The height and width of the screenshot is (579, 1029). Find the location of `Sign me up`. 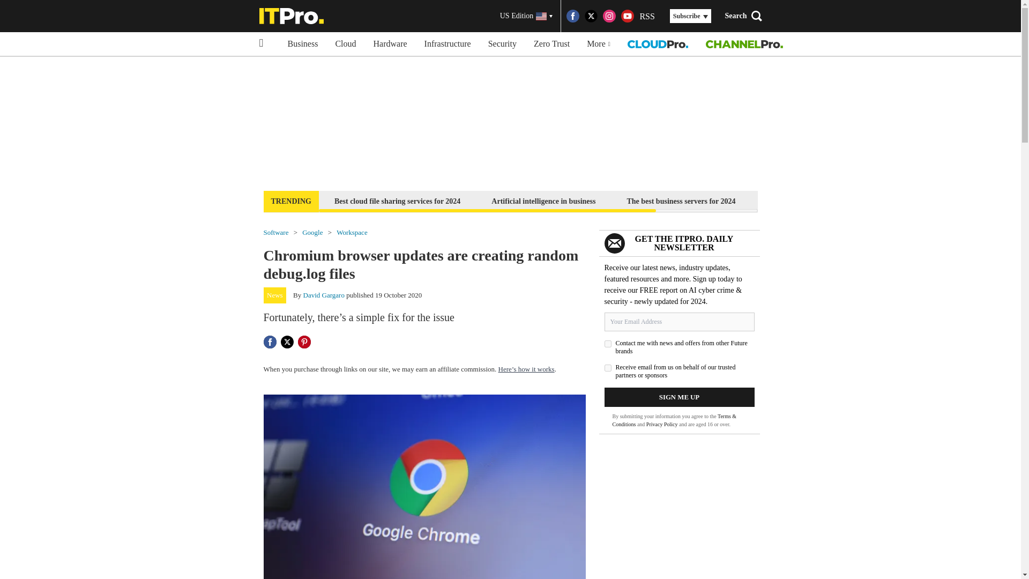

Sign me up is located at coordinates (680, 397).